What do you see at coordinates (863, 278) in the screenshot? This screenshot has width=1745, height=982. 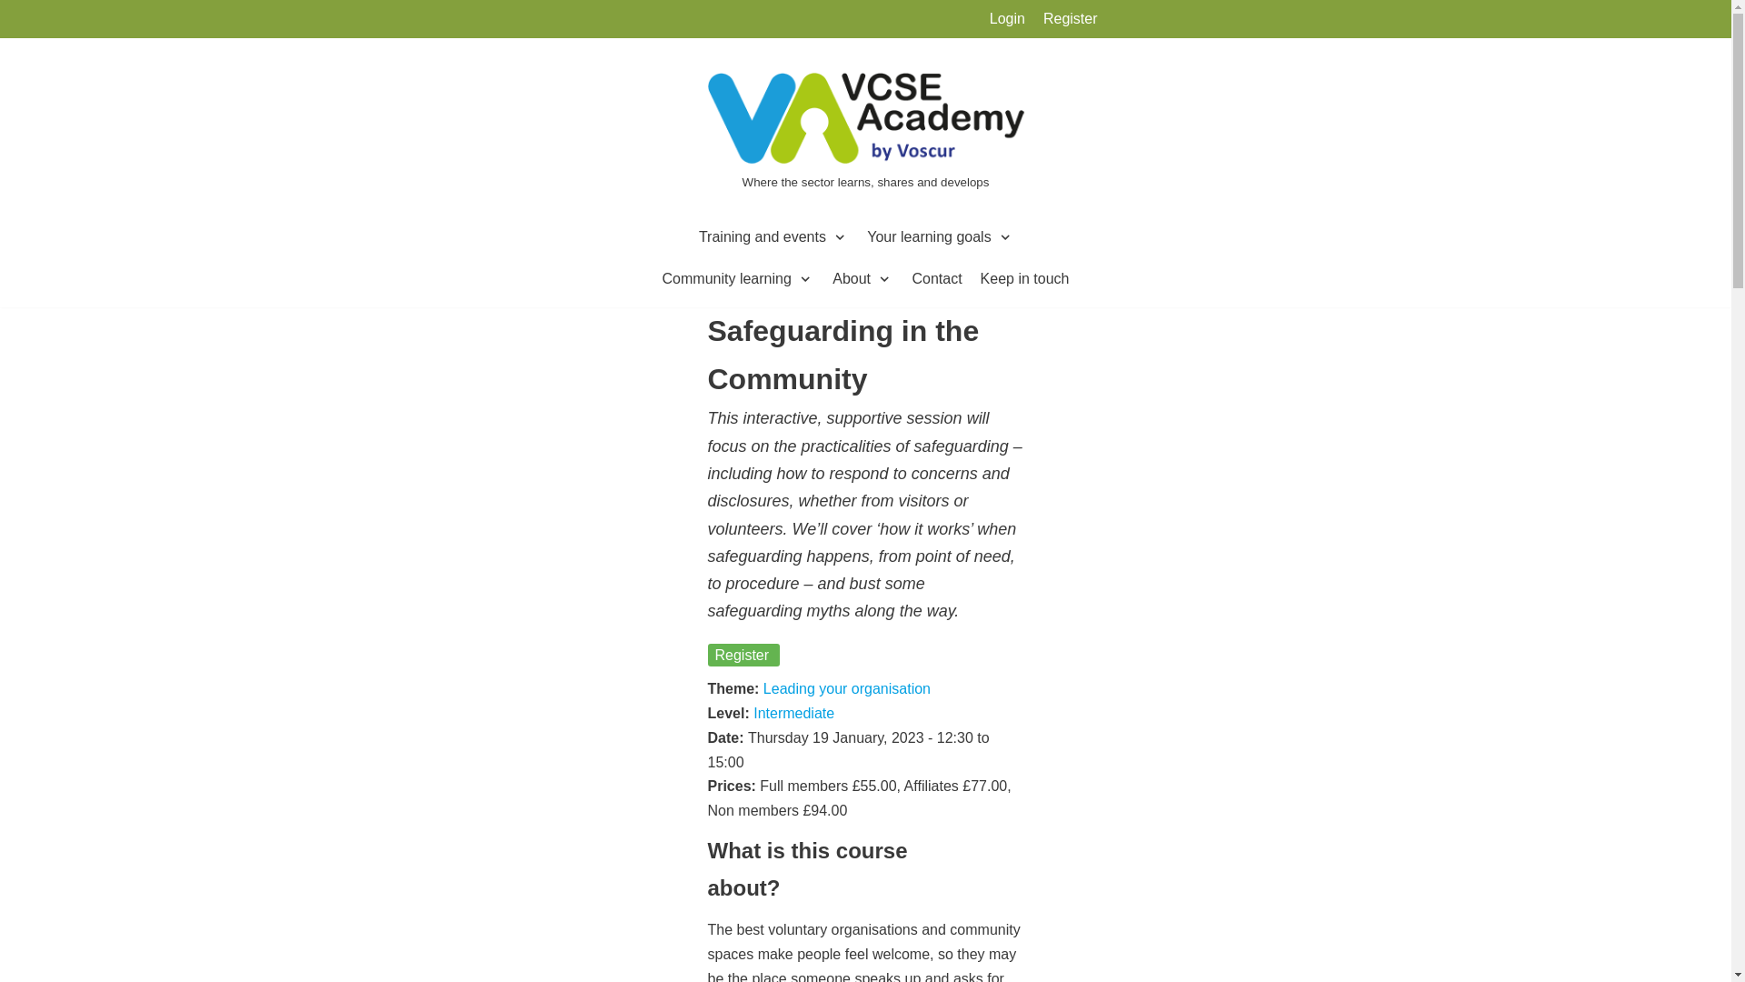 I see `About` at bounding box center [863, 278].